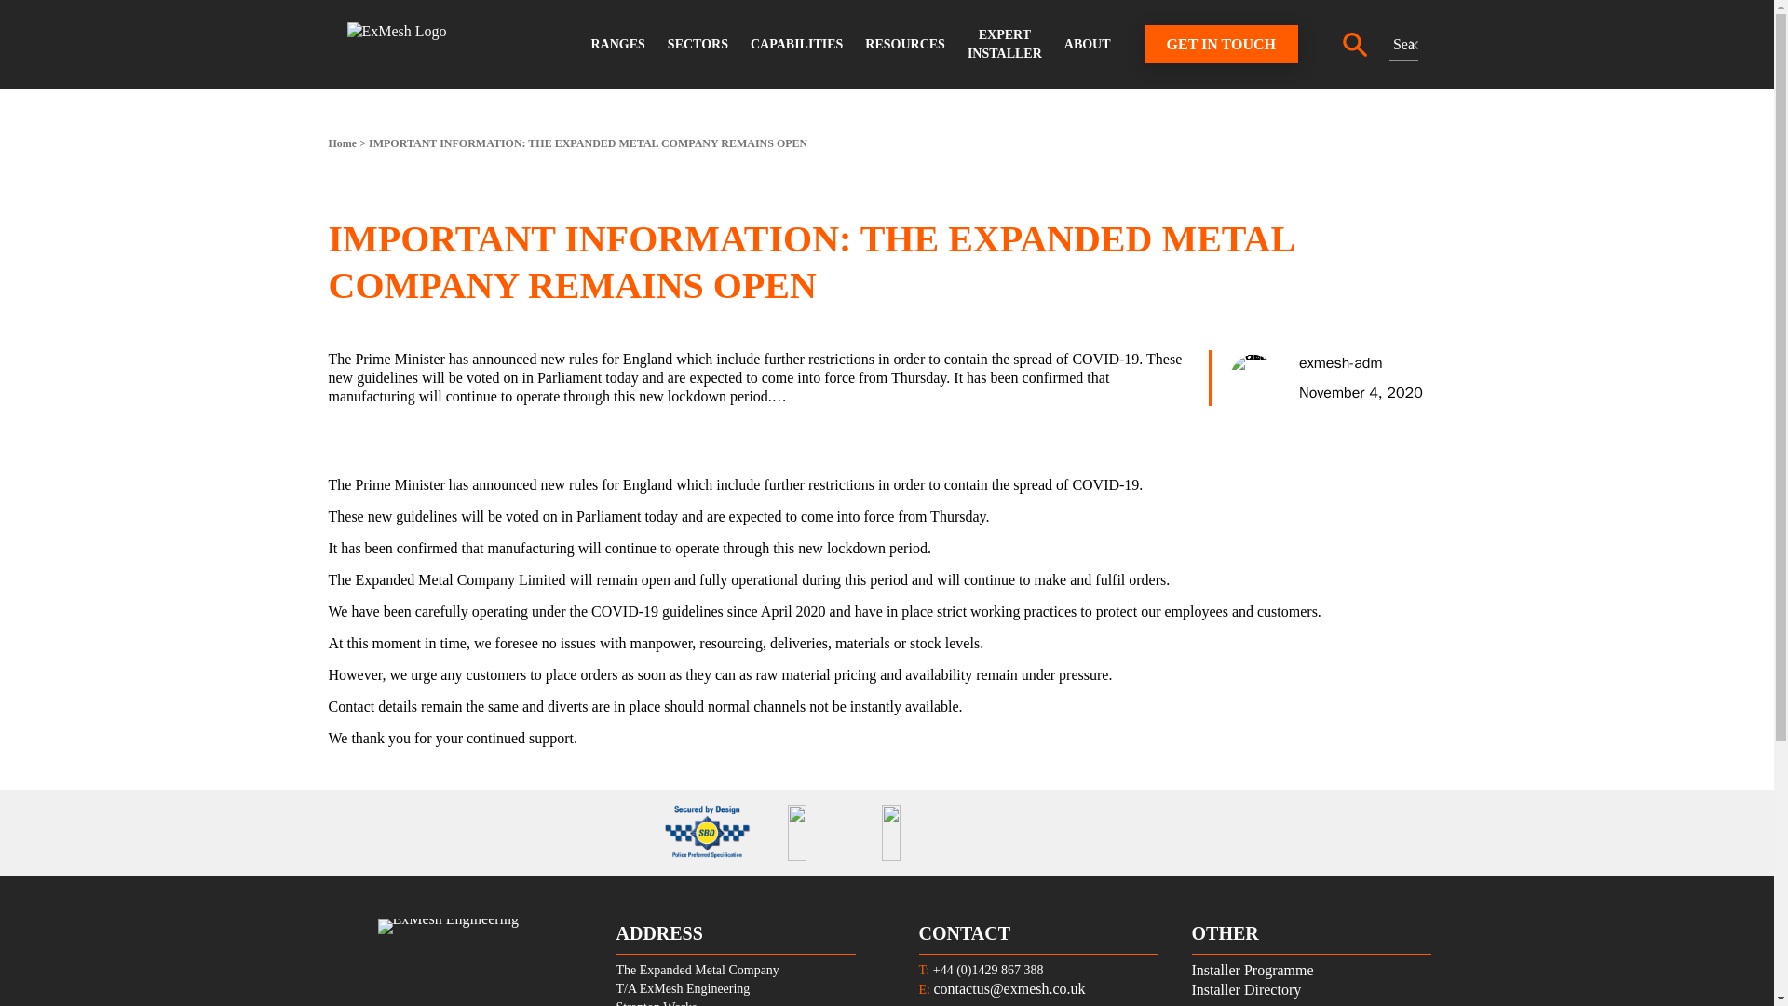  What do you see at coordinates (698, 45) in the screenshot?
I see `SECTORS` at bounding box center [698, 45].